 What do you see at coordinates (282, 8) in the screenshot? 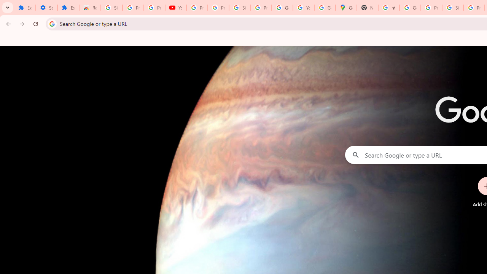
I see `Google Account` at bounding box center [282, 8].